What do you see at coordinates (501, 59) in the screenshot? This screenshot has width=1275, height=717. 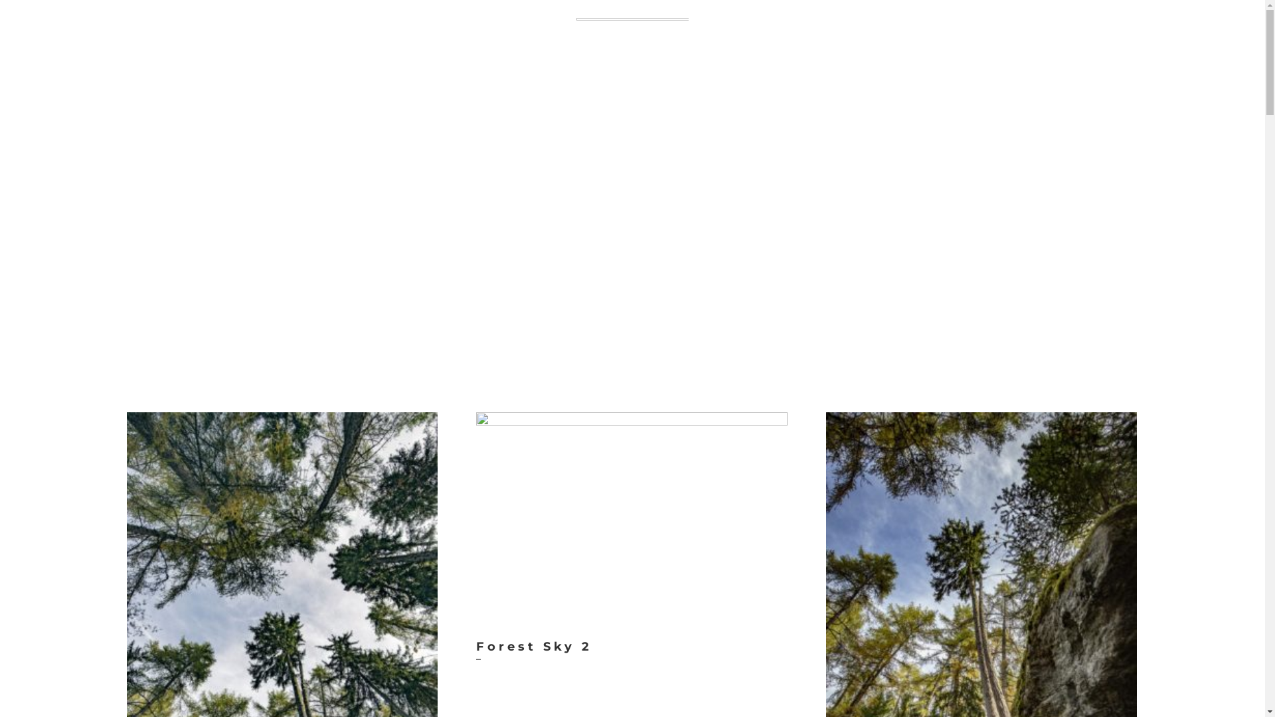 I see `Accueil` at bounding box center [501, 59].